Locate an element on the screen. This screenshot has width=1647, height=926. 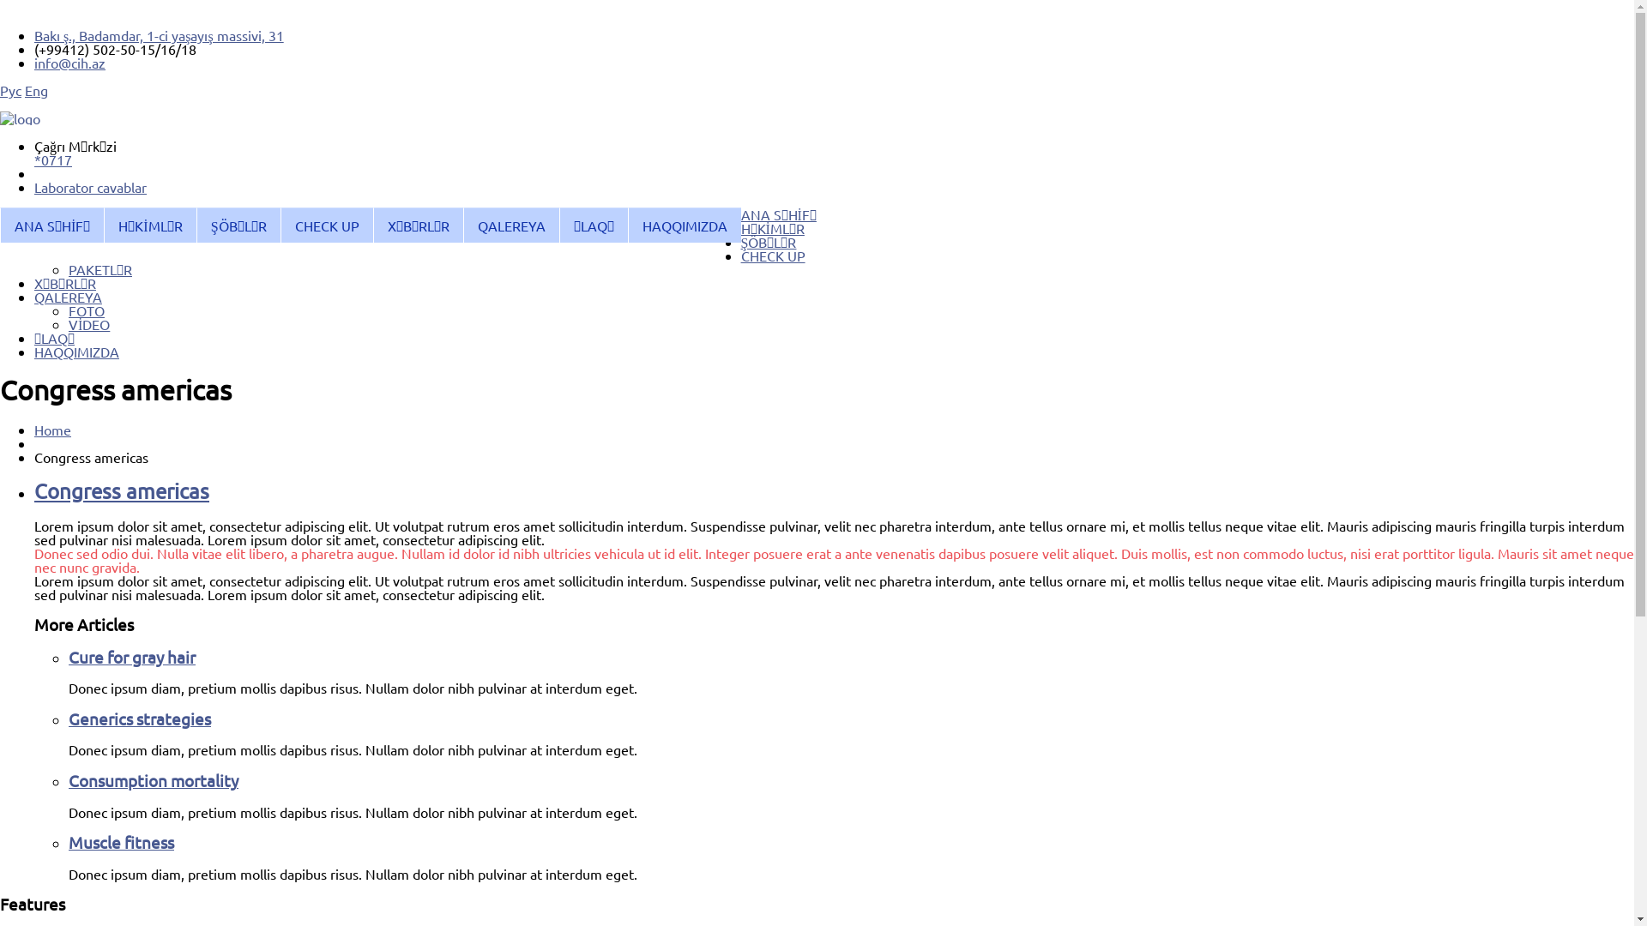
Consumption mortality is located at coordinates (154, 780).